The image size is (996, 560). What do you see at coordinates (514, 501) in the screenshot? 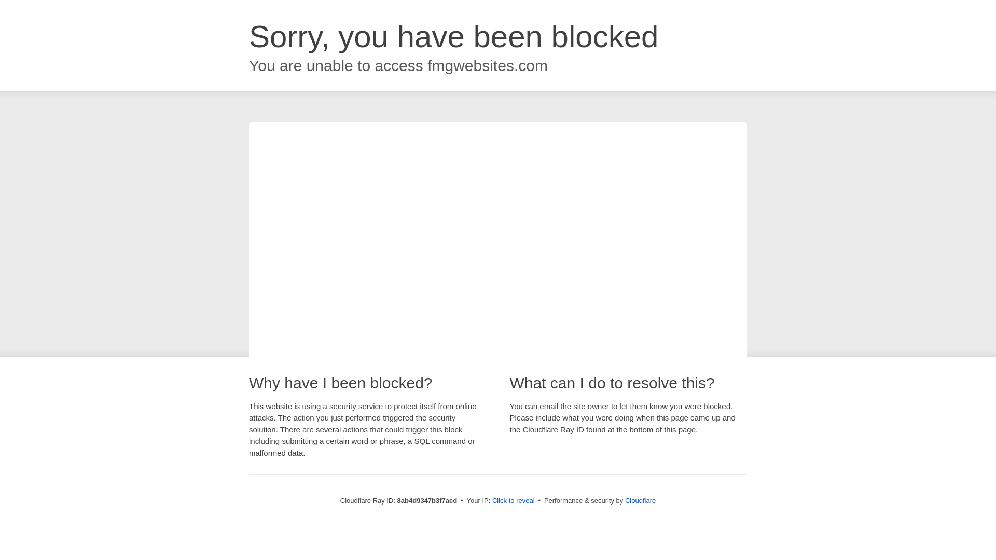
I see `Click to reveal` at bounding box center [514, 501].